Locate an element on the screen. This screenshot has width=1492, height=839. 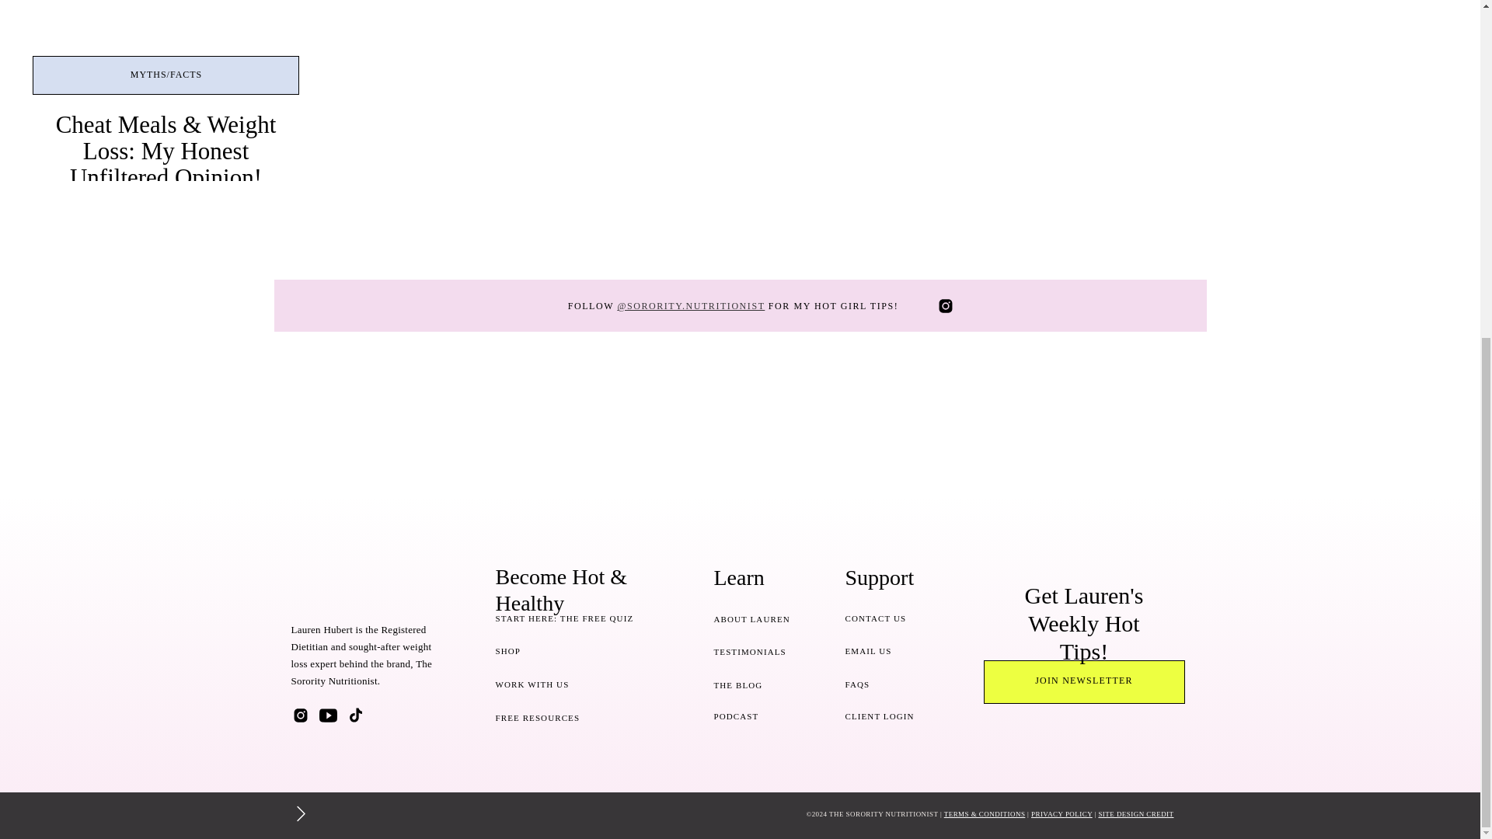
THE BLOG is located at coordinates (757, 684).